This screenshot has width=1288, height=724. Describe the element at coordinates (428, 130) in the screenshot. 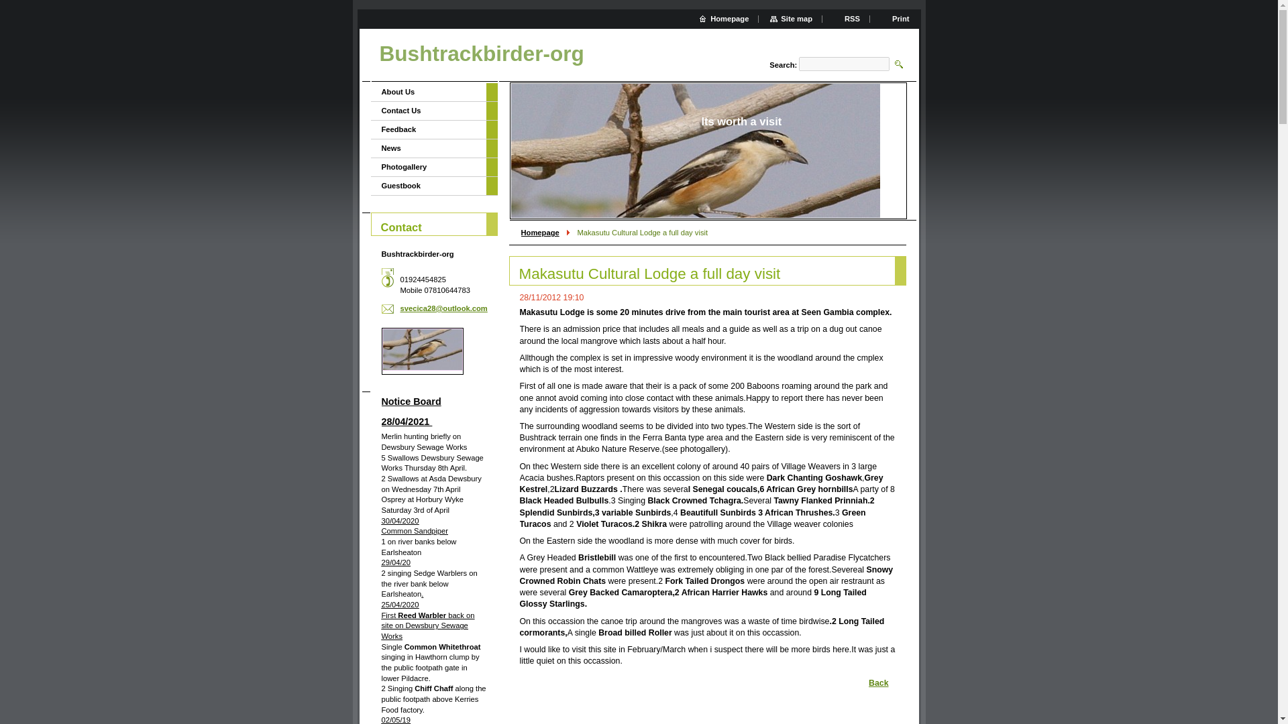

I see `Feedback` at that location.